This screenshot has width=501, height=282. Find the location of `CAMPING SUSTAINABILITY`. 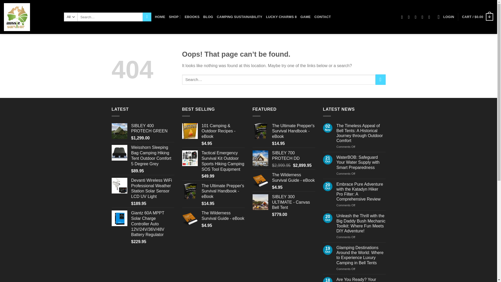

CAMPING SUSTAINABILITY is located at coordinates (240, 17).